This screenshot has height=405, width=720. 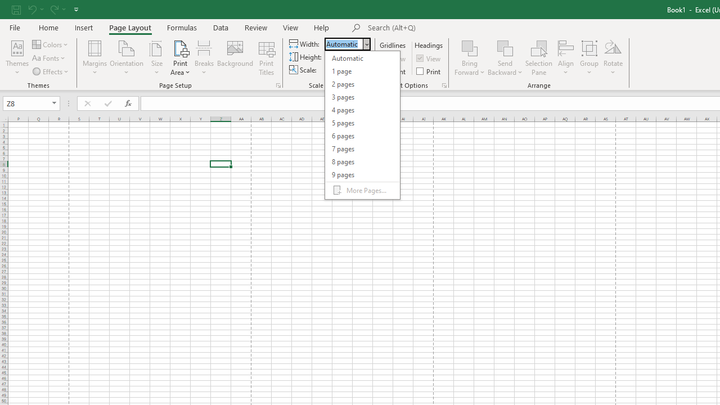 What do you see at coordinates (76, 9) in the screenshot?
I see `Customize Quick Access Toolbar` at bounding box center [76, 9].